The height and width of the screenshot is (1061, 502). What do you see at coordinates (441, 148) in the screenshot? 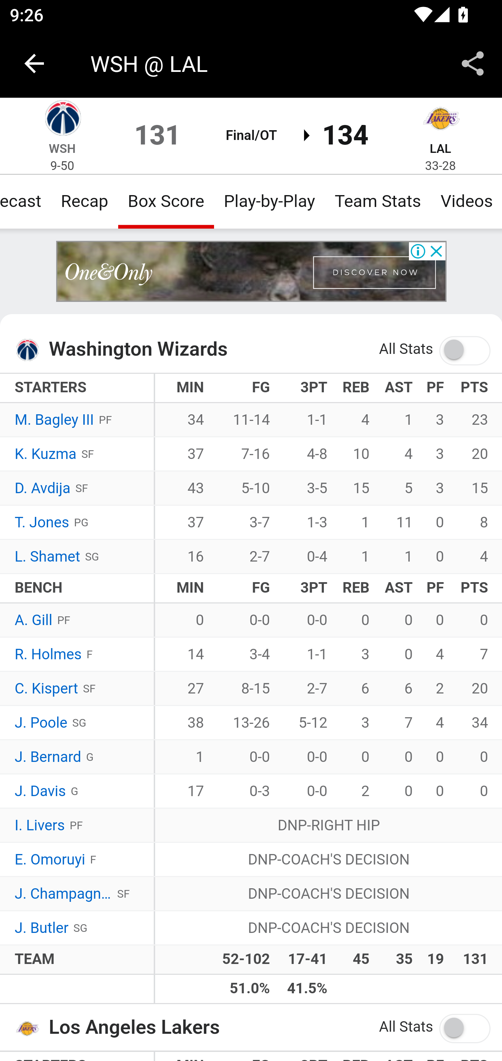
I see `LAL` at bounding box center [441, 148].